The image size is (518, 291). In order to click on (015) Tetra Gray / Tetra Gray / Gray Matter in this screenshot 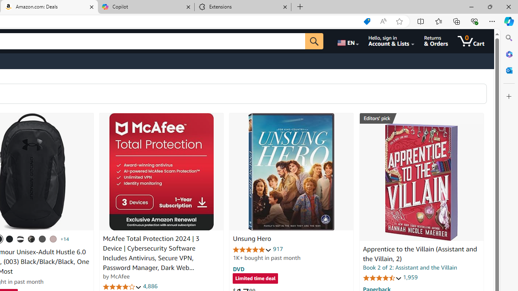, I will do `click(53, 239)`.